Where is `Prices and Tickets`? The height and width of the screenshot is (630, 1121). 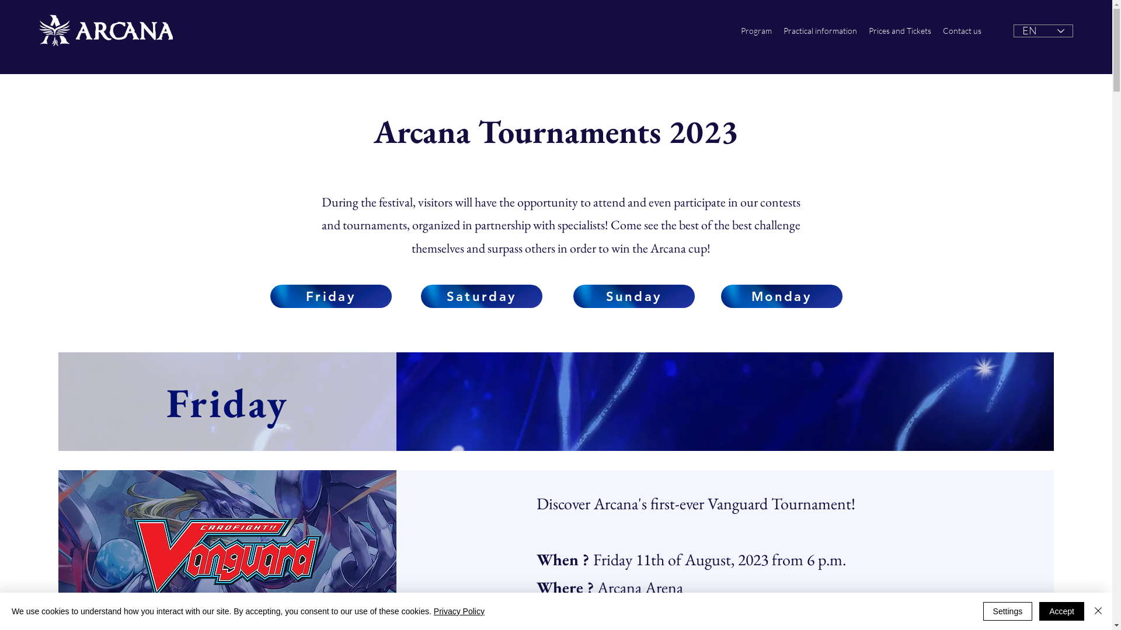
Prices and Tickets is located at coordinates (900, 31).